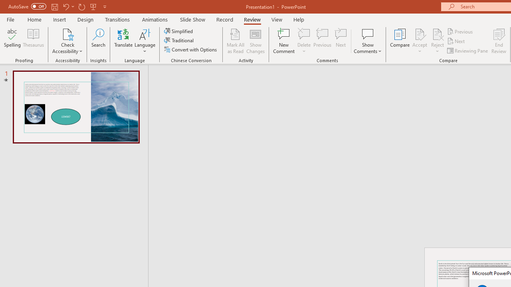 Image resolution: width=511 pixels, height=287 pixels. I want to click on New Comment, so click(284, 41).